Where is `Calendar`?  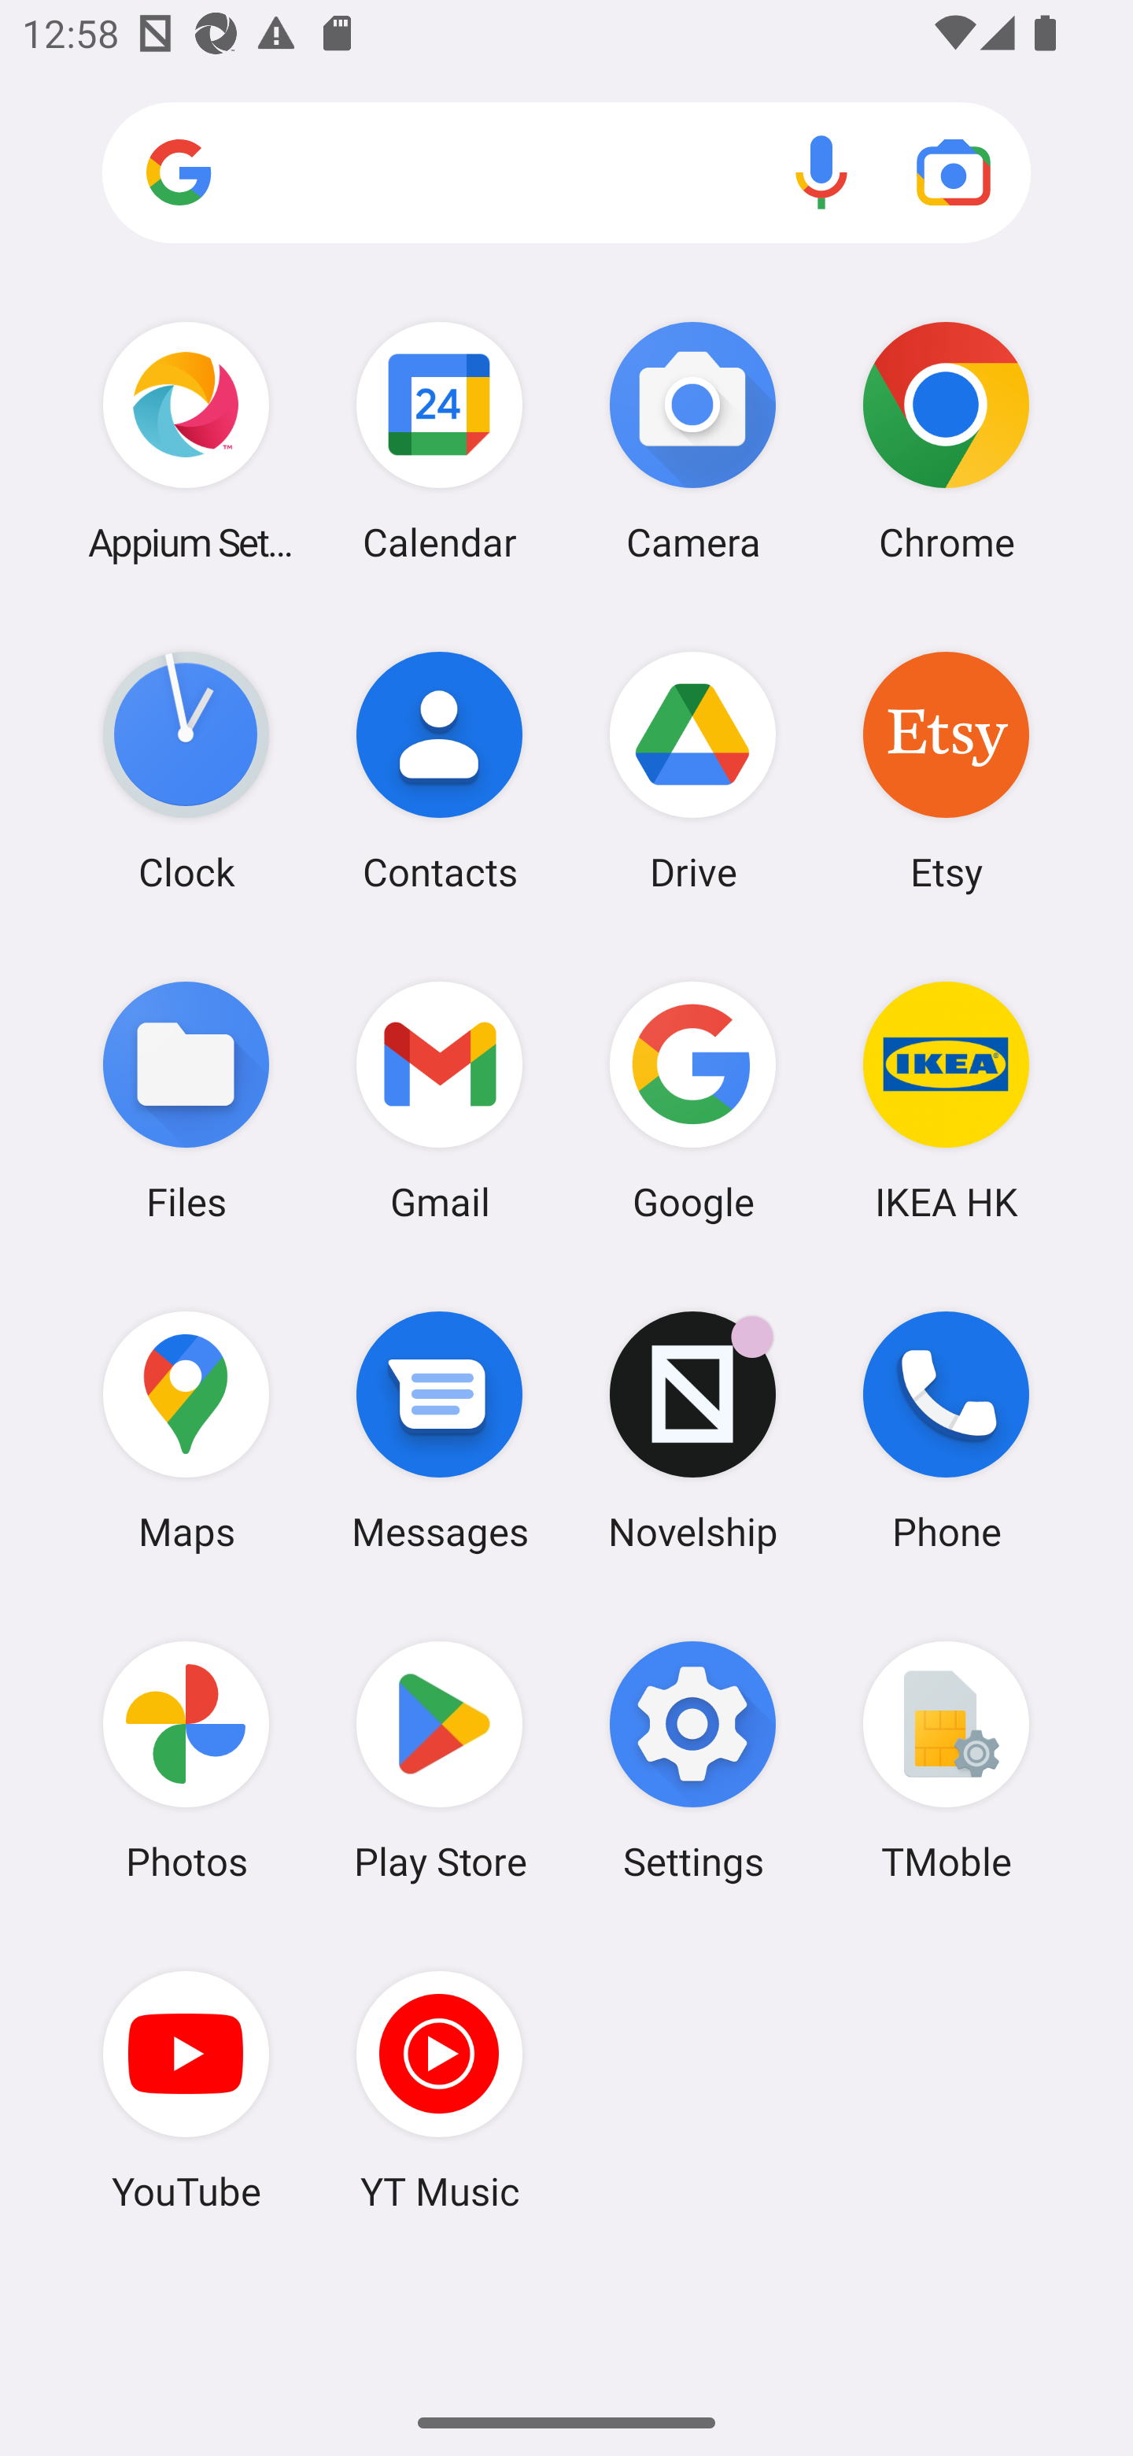 Calendar is located at coordinates (439, 441).